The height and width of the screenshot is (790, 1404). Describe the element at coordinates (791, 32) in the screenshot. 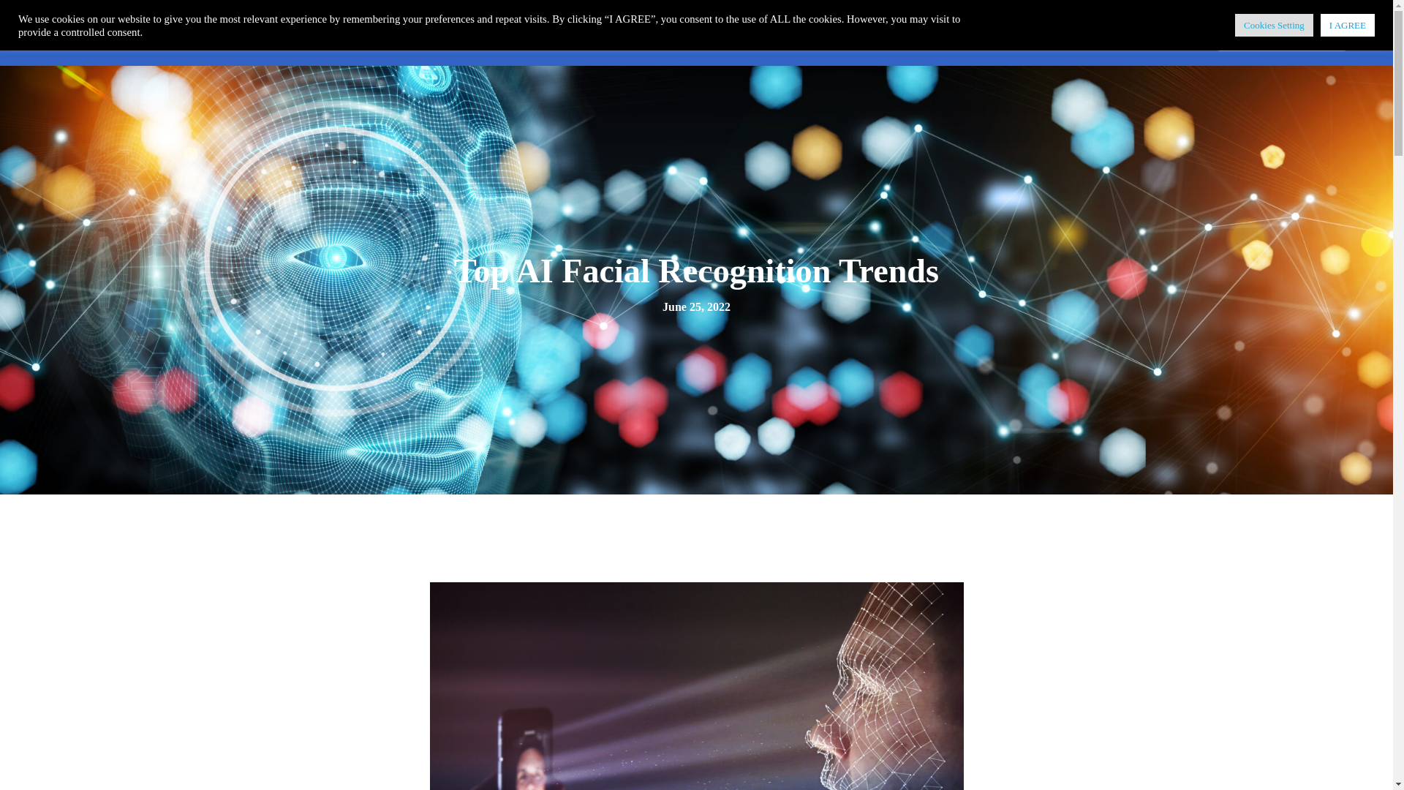

I see `RESOURCES` at that location.